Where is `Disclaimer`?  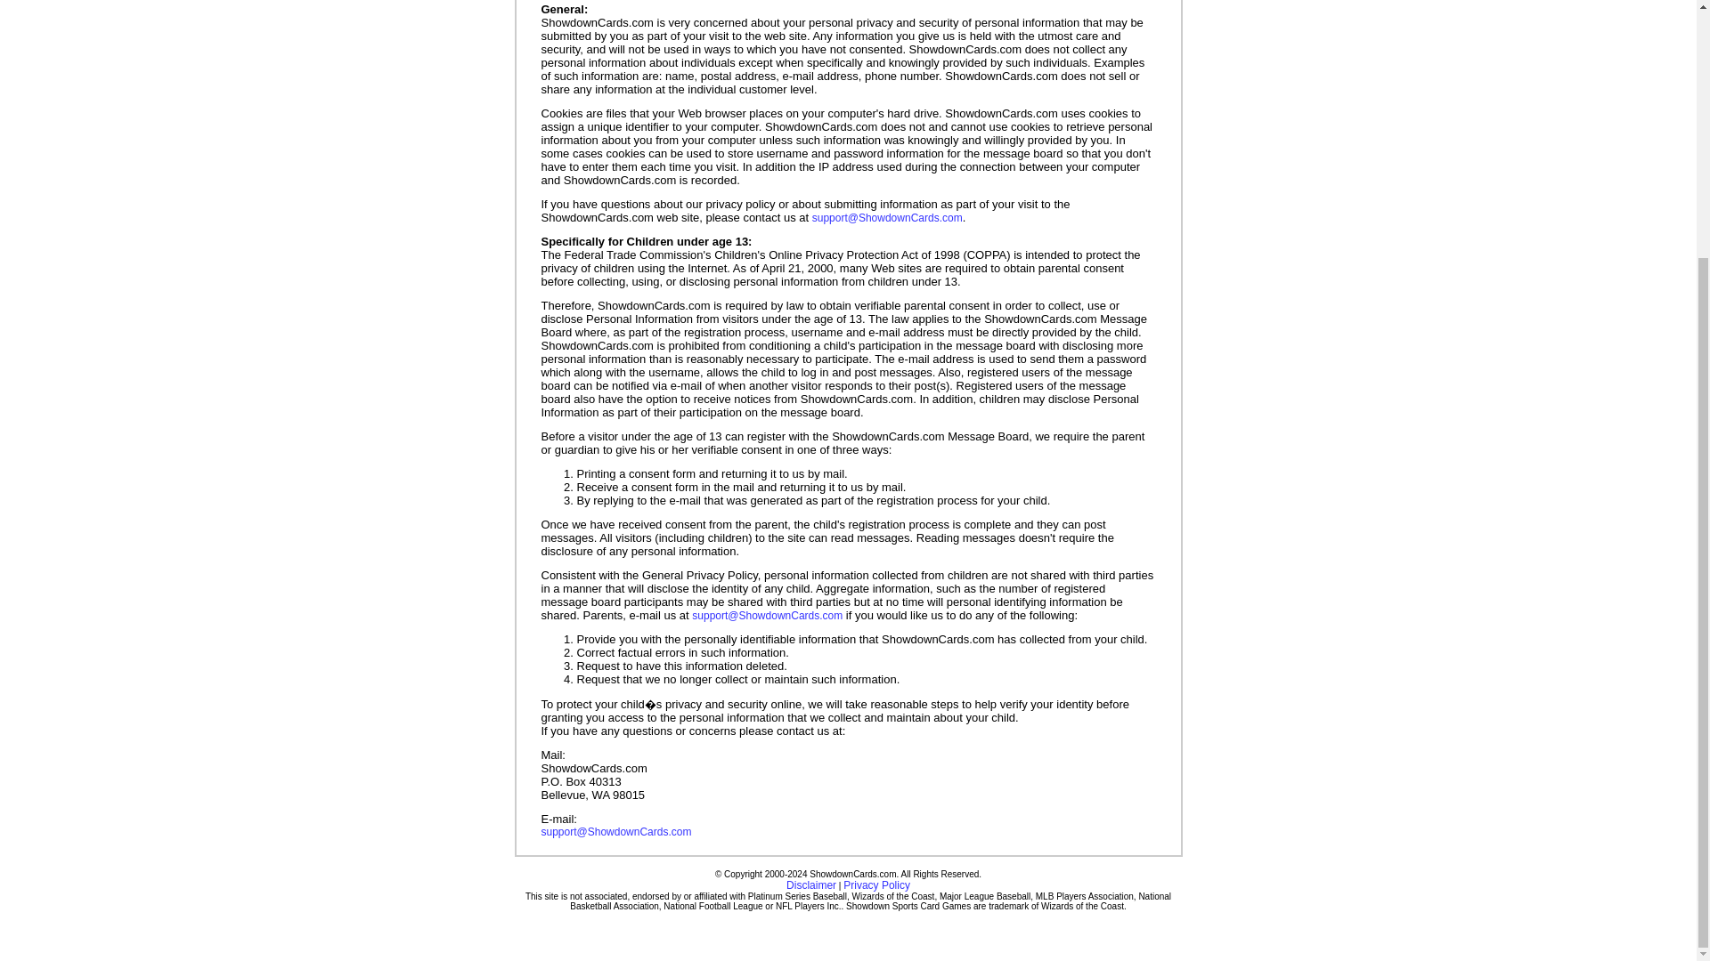 Disclaimer is located at coordinates (810, 885).